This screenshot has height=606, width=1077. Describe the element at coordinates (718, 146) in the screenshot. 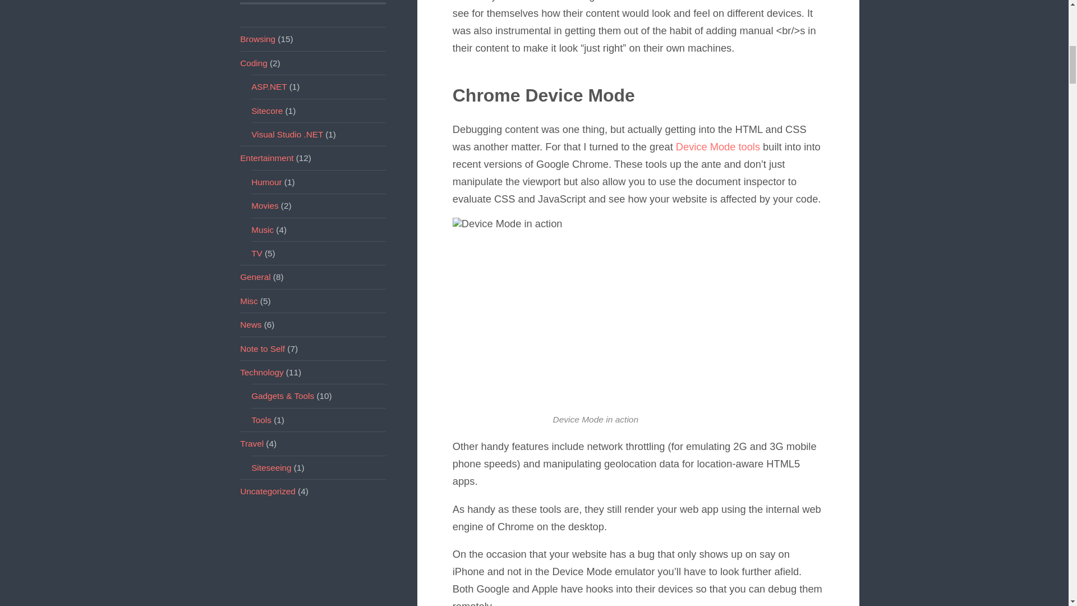

I see `Device Mode tools` at that location.